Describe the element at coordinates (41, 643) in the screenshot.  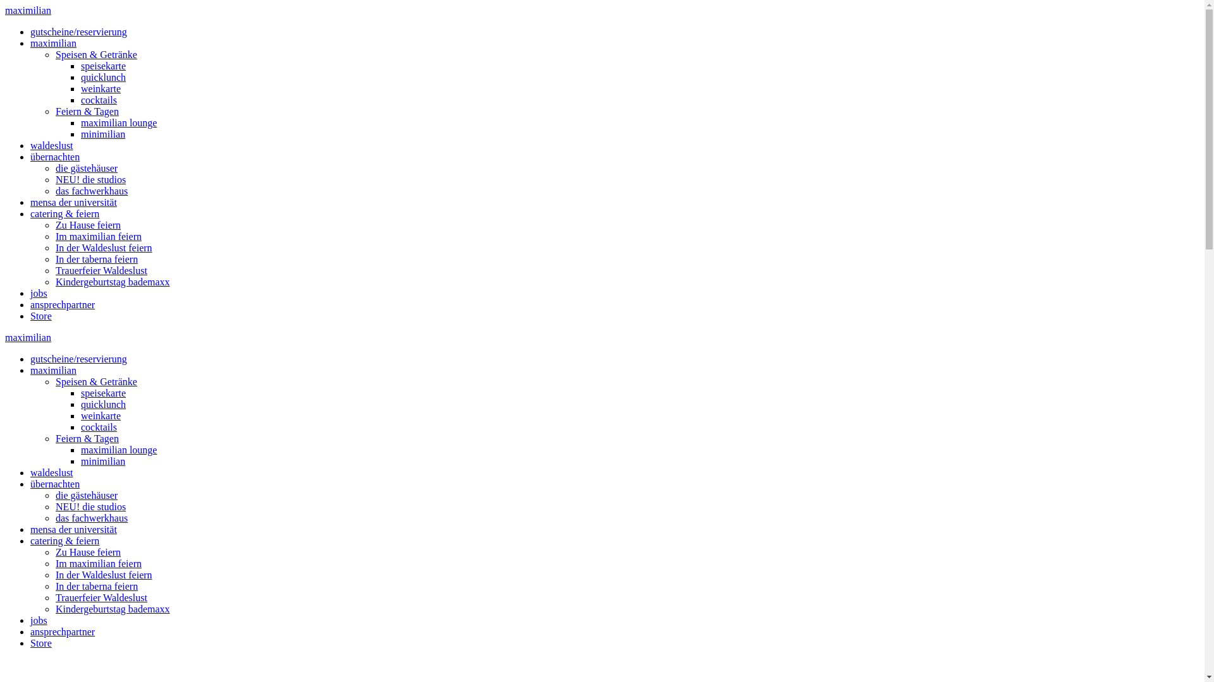
I see `Store` at that location.